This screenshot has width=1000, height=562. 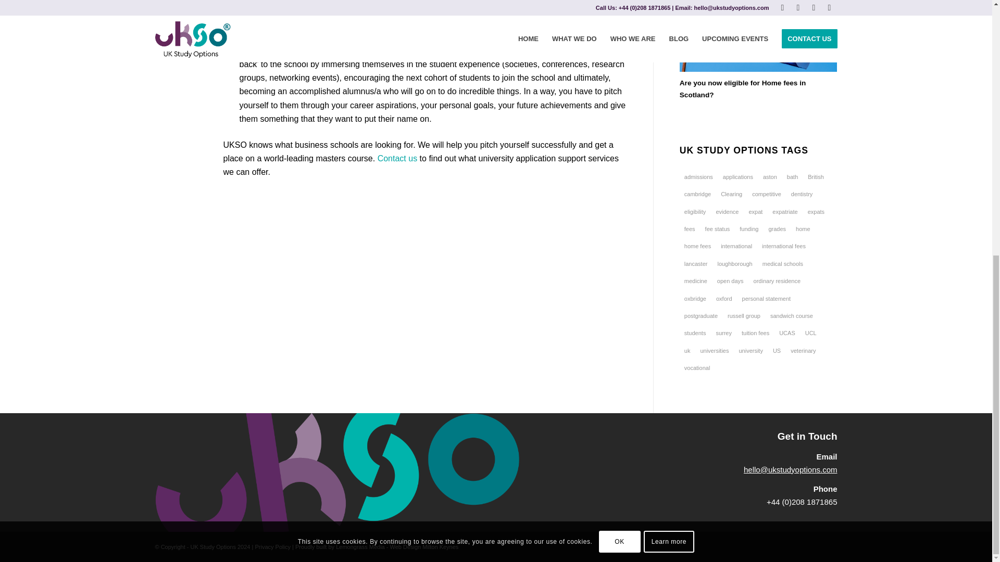 I want to click on eligibility, so click(x=695, y=211).